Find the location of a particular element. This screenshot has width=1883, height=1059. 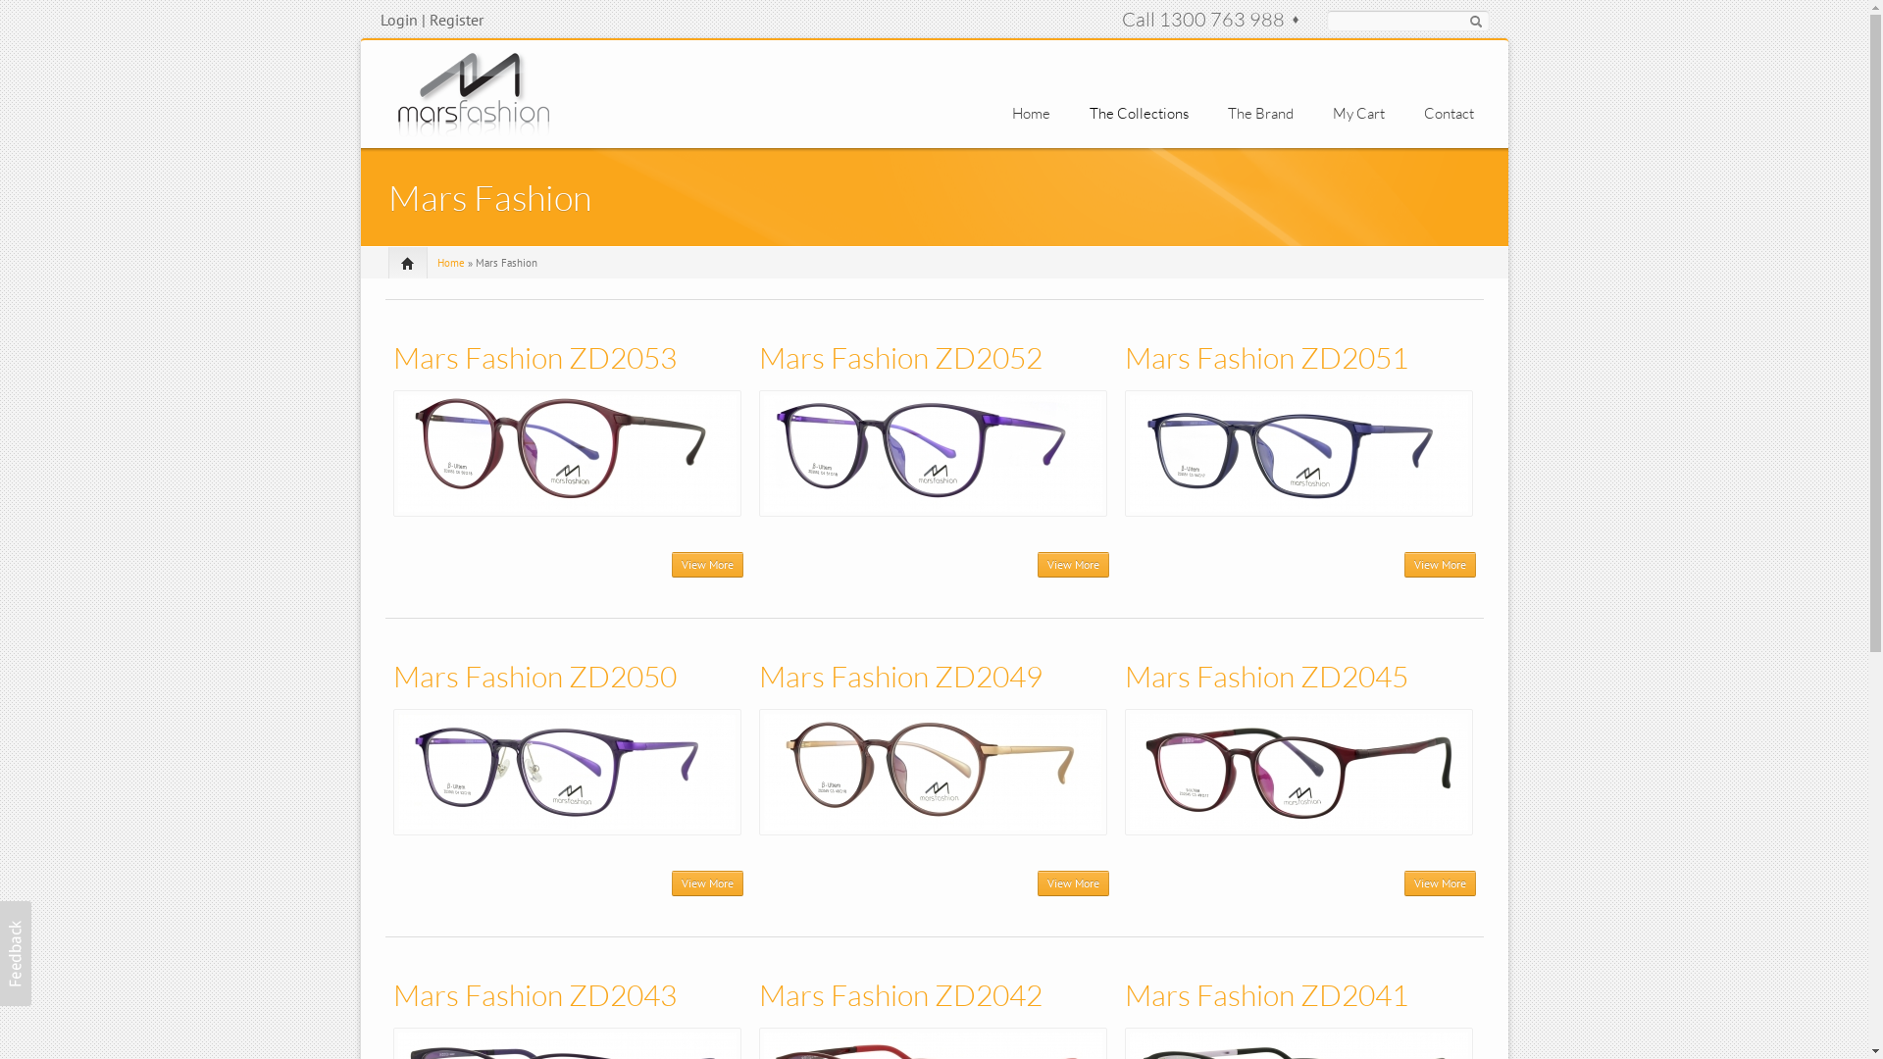

Register is located at coordinates (457, 20).